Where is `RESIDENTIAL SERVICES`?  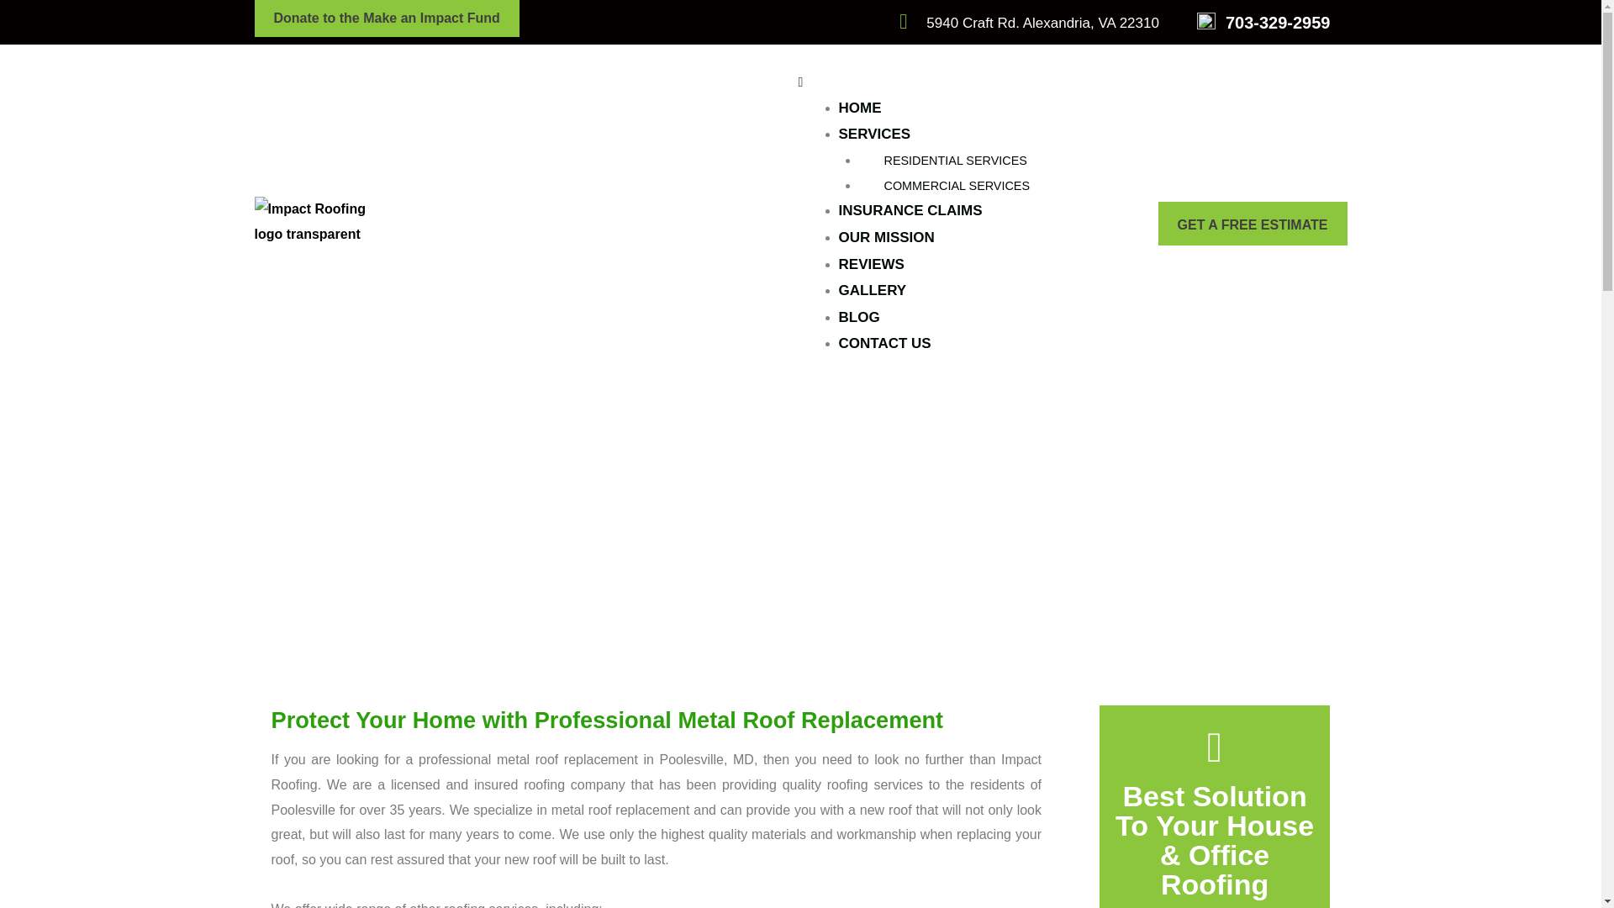 RESIDENTIAL SERVICES is located at coordinates (955, 160).